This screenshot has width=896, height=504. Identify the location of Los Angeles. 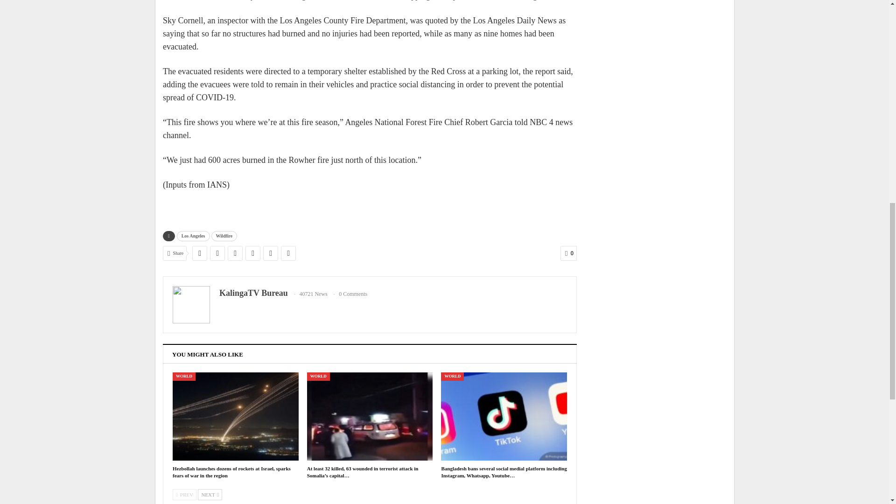
(193, 236).